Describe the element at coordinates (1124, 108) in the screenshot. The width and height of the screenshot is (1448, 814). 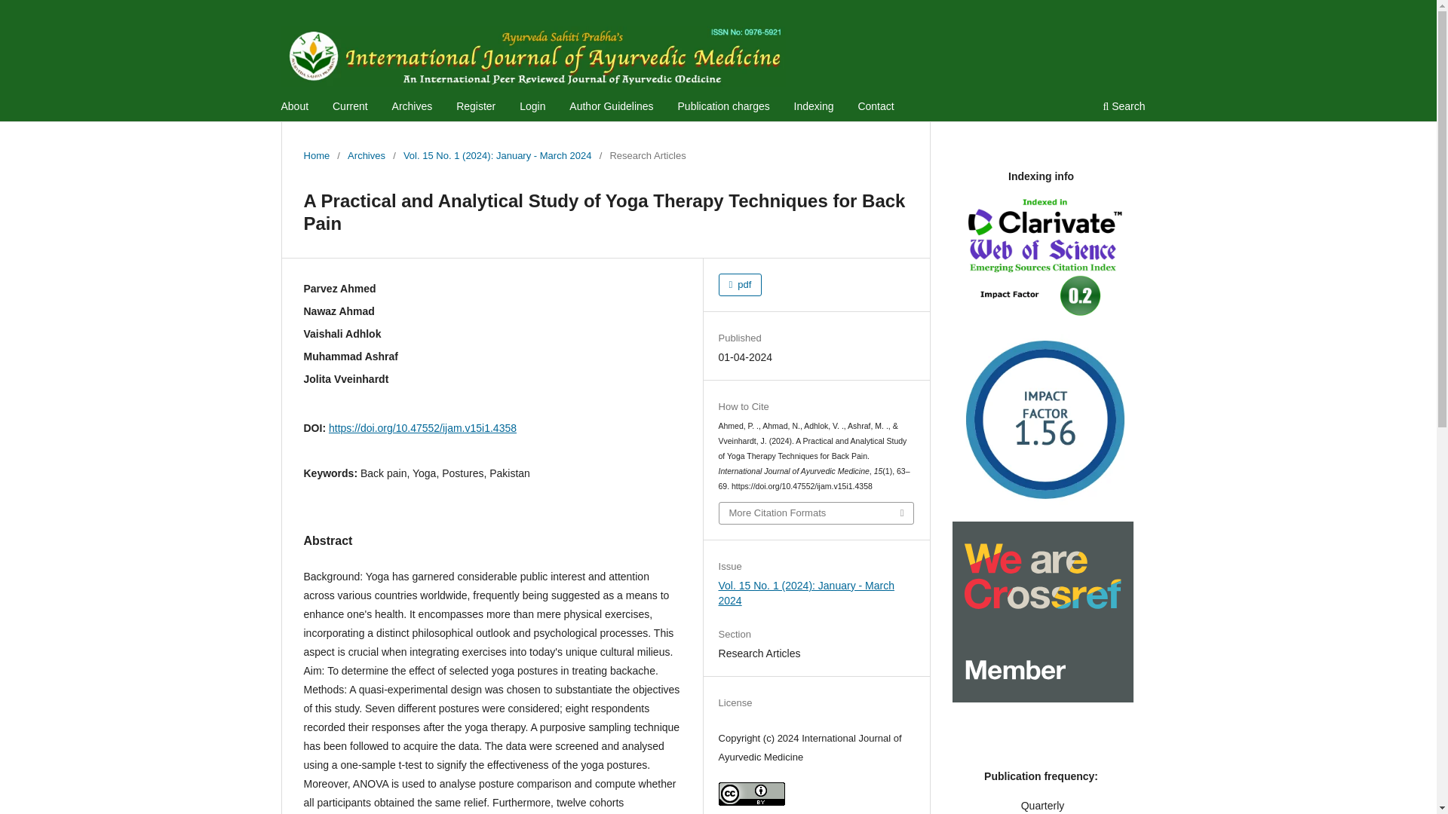
I see `Search` at that location.